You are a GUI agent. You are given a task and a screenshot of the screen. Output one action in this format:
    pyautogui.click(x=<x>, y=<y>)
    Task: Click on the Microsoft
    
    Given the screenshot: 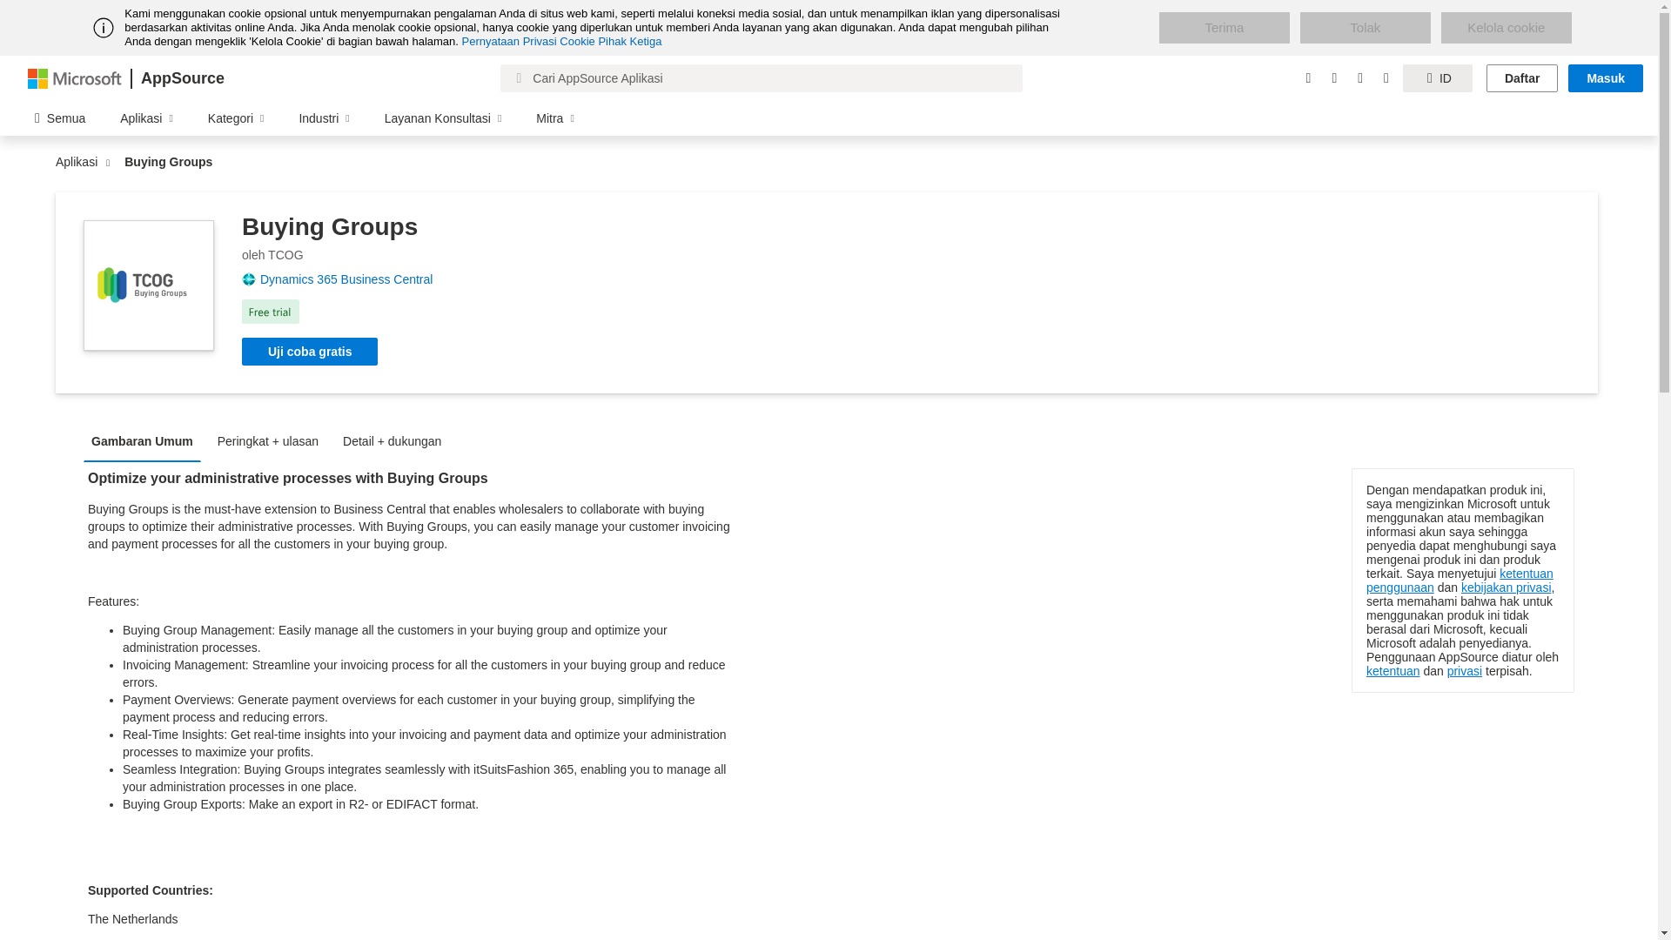 What is the action you would take?
    pyautogui.click(x=75, y=77)
    